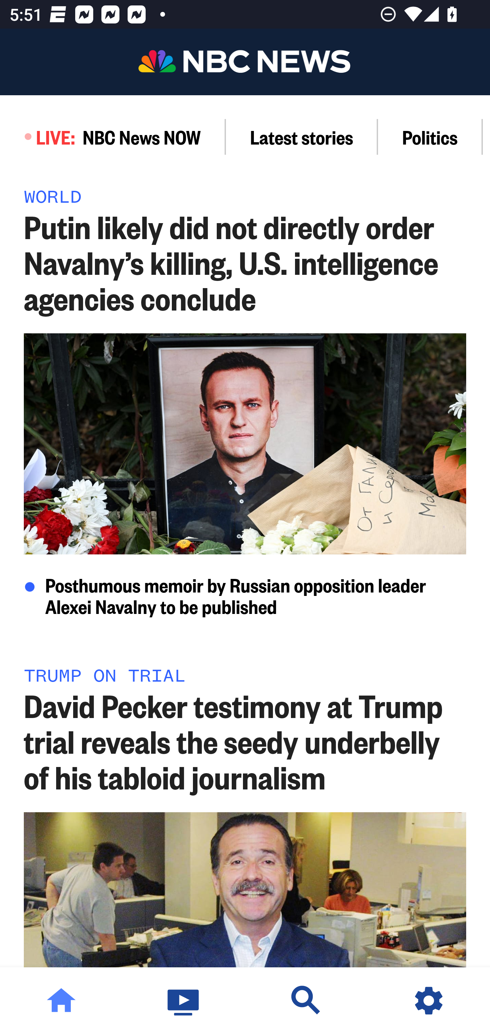 The image size is (490, 1034). Describe the element at coordinates (430, 137) in the screenshot. I see `Politics Section,Politics` at that location.